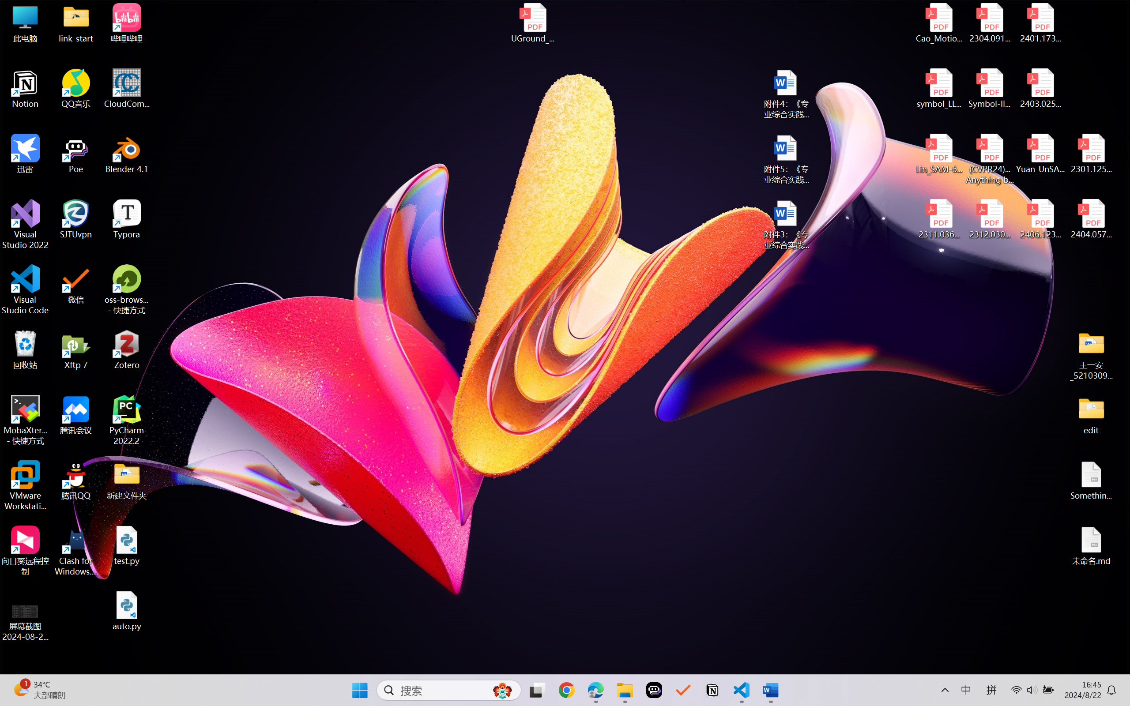  Describe the element at coordinates (1040, 219) in the screenshot. I see `2406.12373v2.pdf` at that location.